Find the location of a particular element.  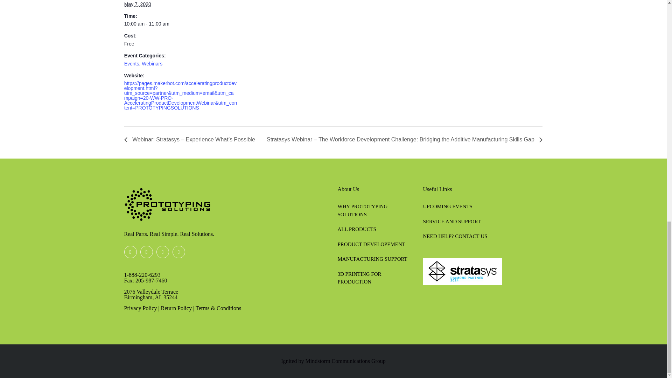

2020-05-07 is located at coordinates (138, 4).